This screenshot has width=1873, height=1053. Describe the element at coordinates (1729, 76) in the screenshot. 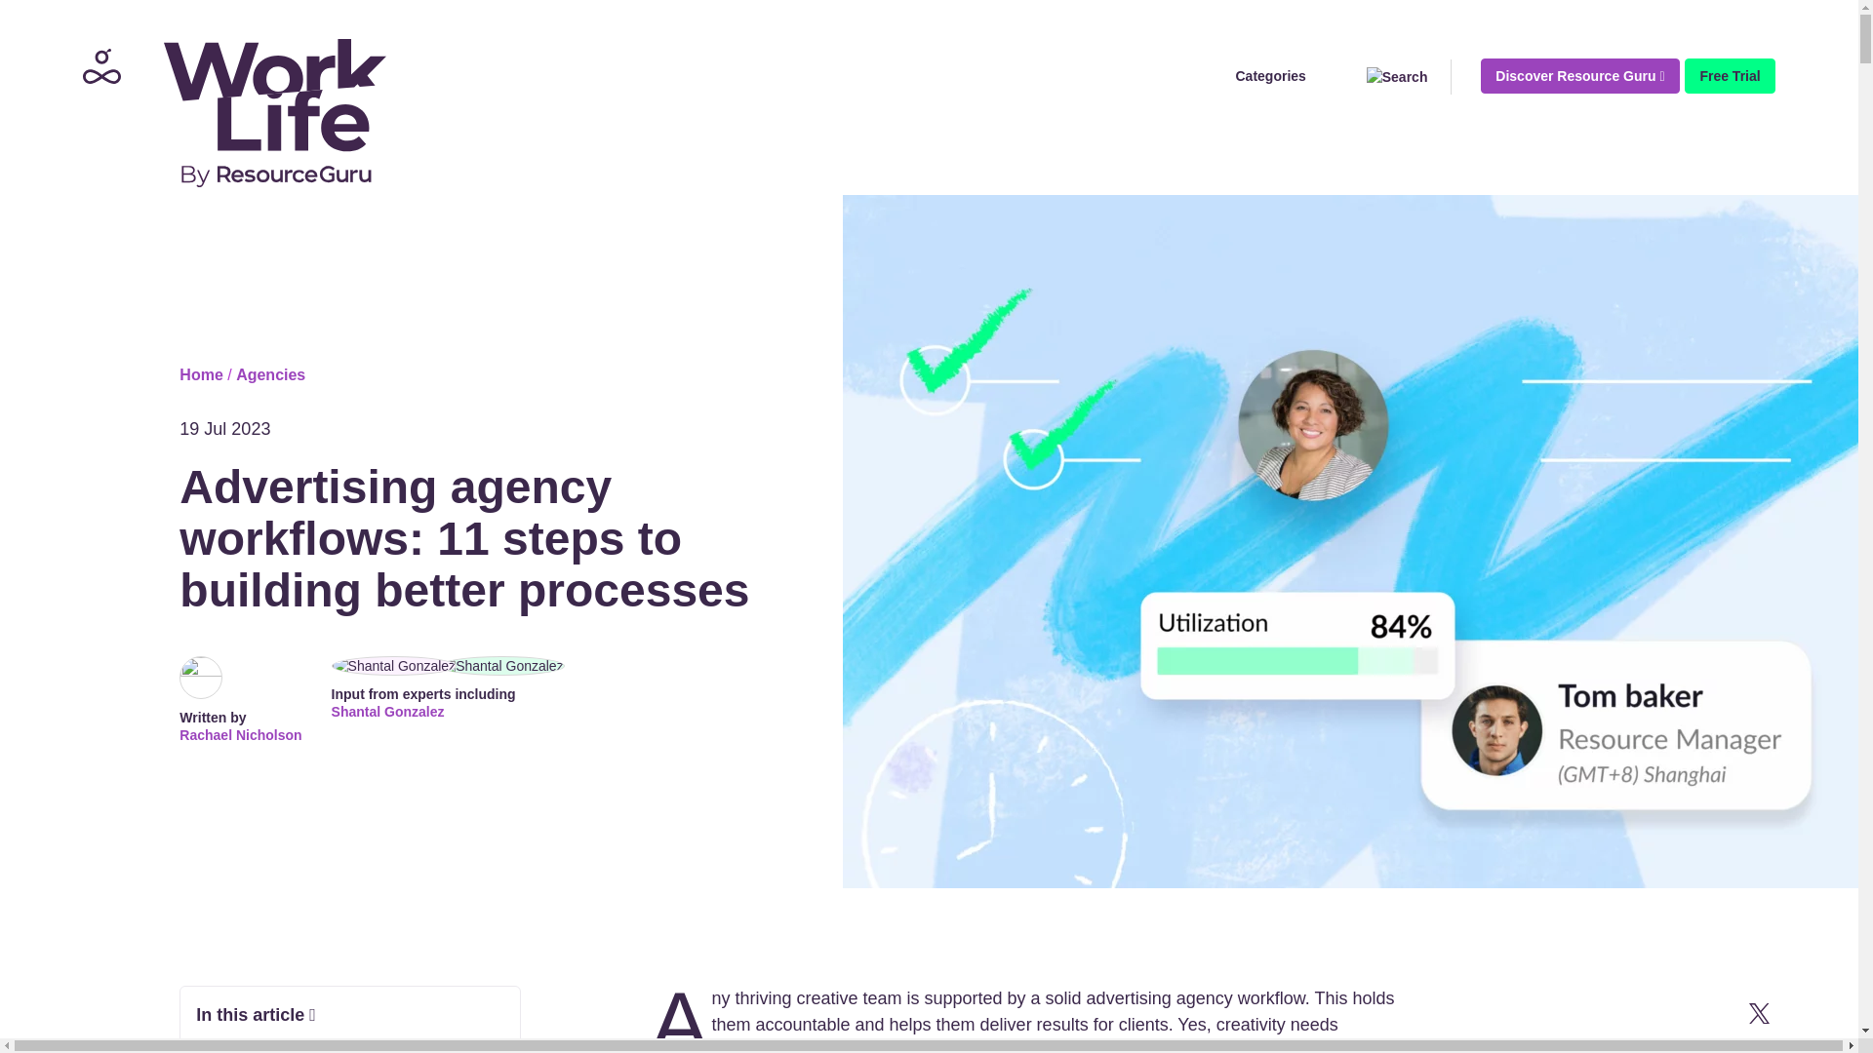

I see `Free Trial` at that location.